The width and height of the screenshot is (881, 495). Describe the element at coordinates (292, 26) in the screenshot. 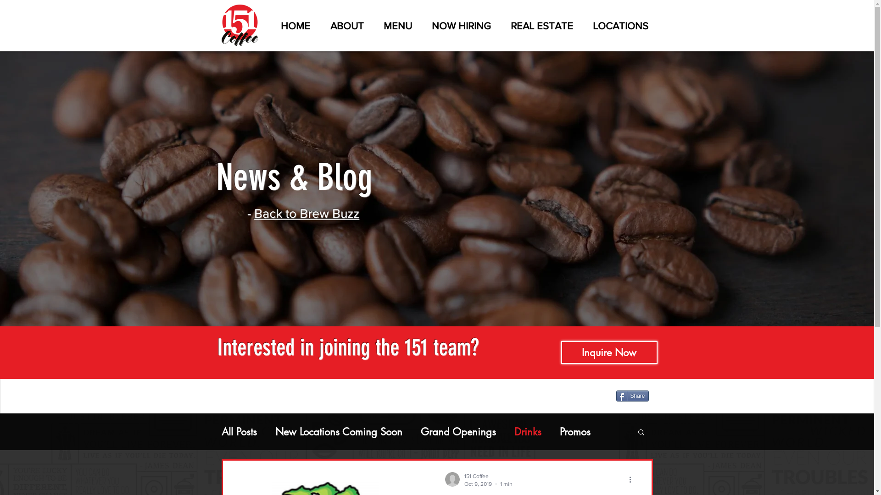

I see `HOME` at that location.